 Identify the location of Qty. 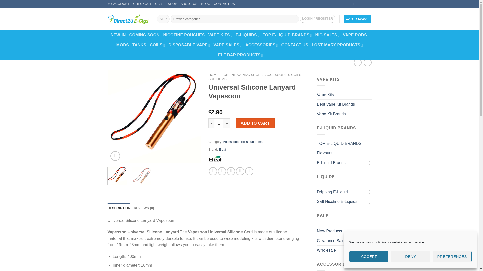
(219, 123).